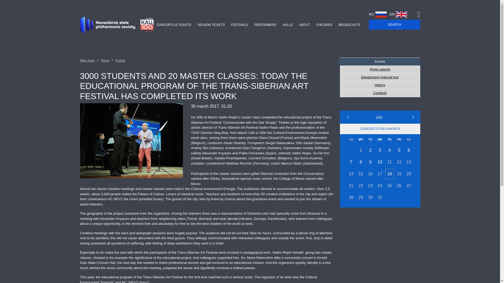 Image resolution: width=504 pixels, height=283 pixels. What do you see at coordinates (380, 62) in the screenshot?
I see `Events` at bounding box center [380, 62].